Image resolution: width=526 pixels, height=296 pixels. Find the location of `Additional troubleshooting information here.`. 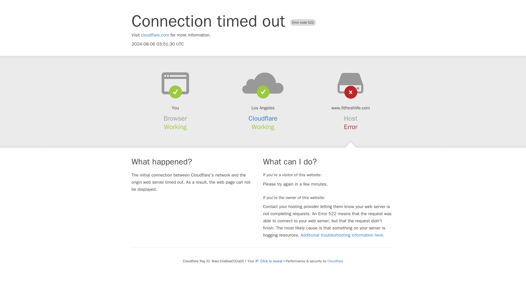

Additional troubleshooting information here. is located at coordinates (342, 235).